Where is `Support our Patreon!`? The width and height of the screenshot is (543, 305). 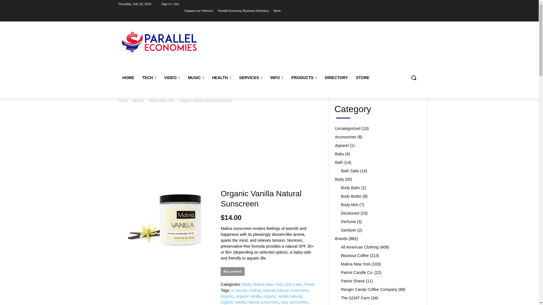 Support our Patreon! is located at coordinates (199, 10).